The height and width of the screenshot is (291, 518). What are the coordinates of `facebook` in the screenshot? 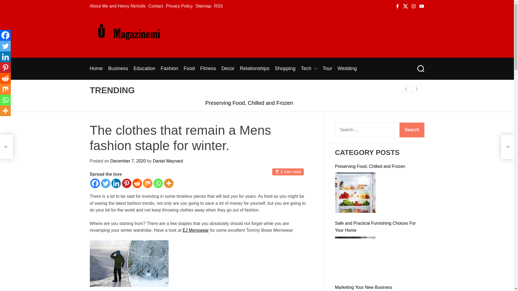 It's located at (397, 6).